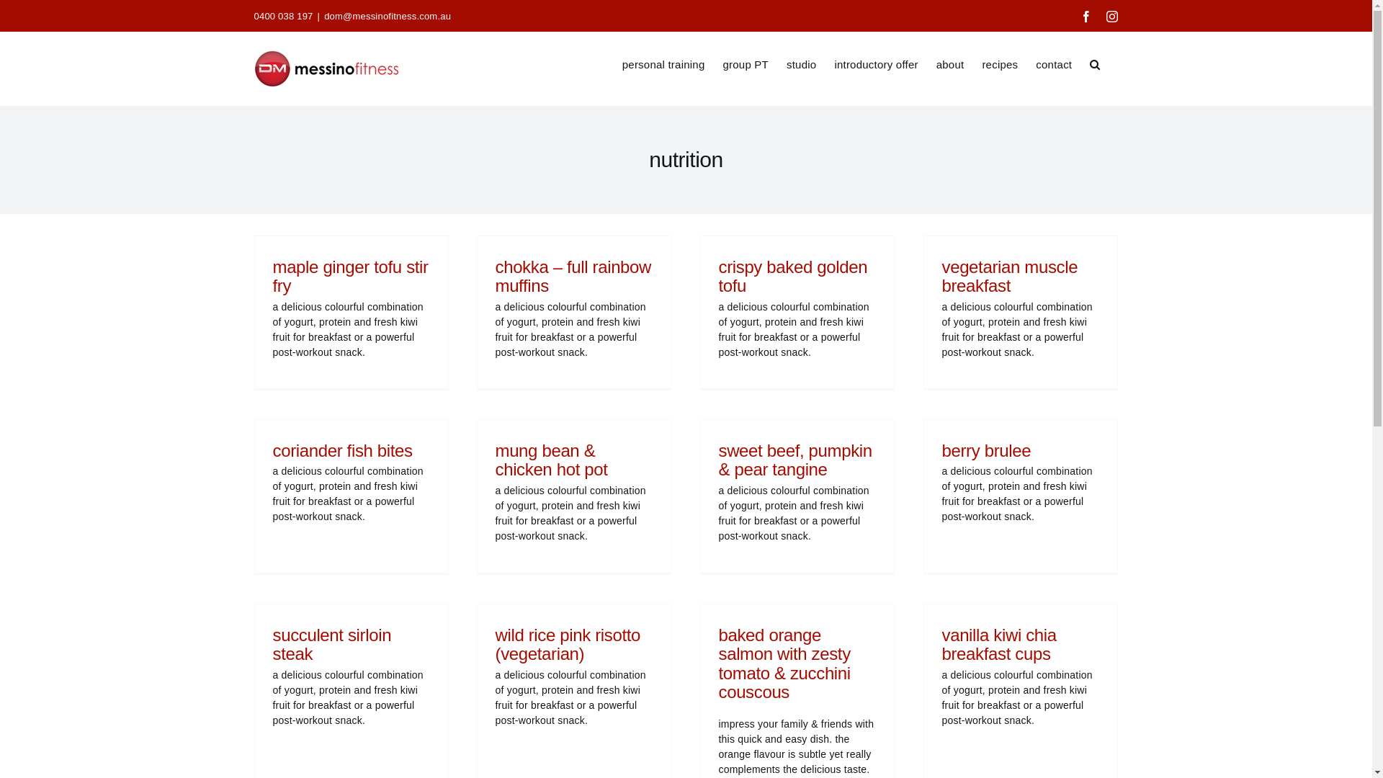 Image resolution: width=1383 pixels, height=778 pixels. What do you see at coordinates (1010, 277) in the screenshot?
I see `vegetarian muscle breakfast` at bounding box center [1010, 277].